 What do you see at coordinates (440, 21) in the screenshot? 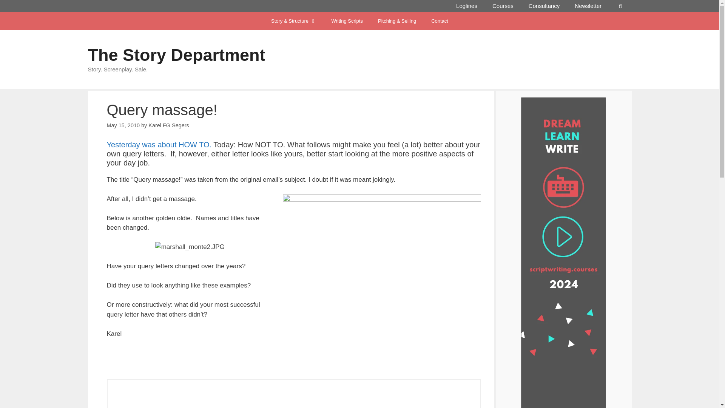
I see `Contact` at bounding box center [440, 21].